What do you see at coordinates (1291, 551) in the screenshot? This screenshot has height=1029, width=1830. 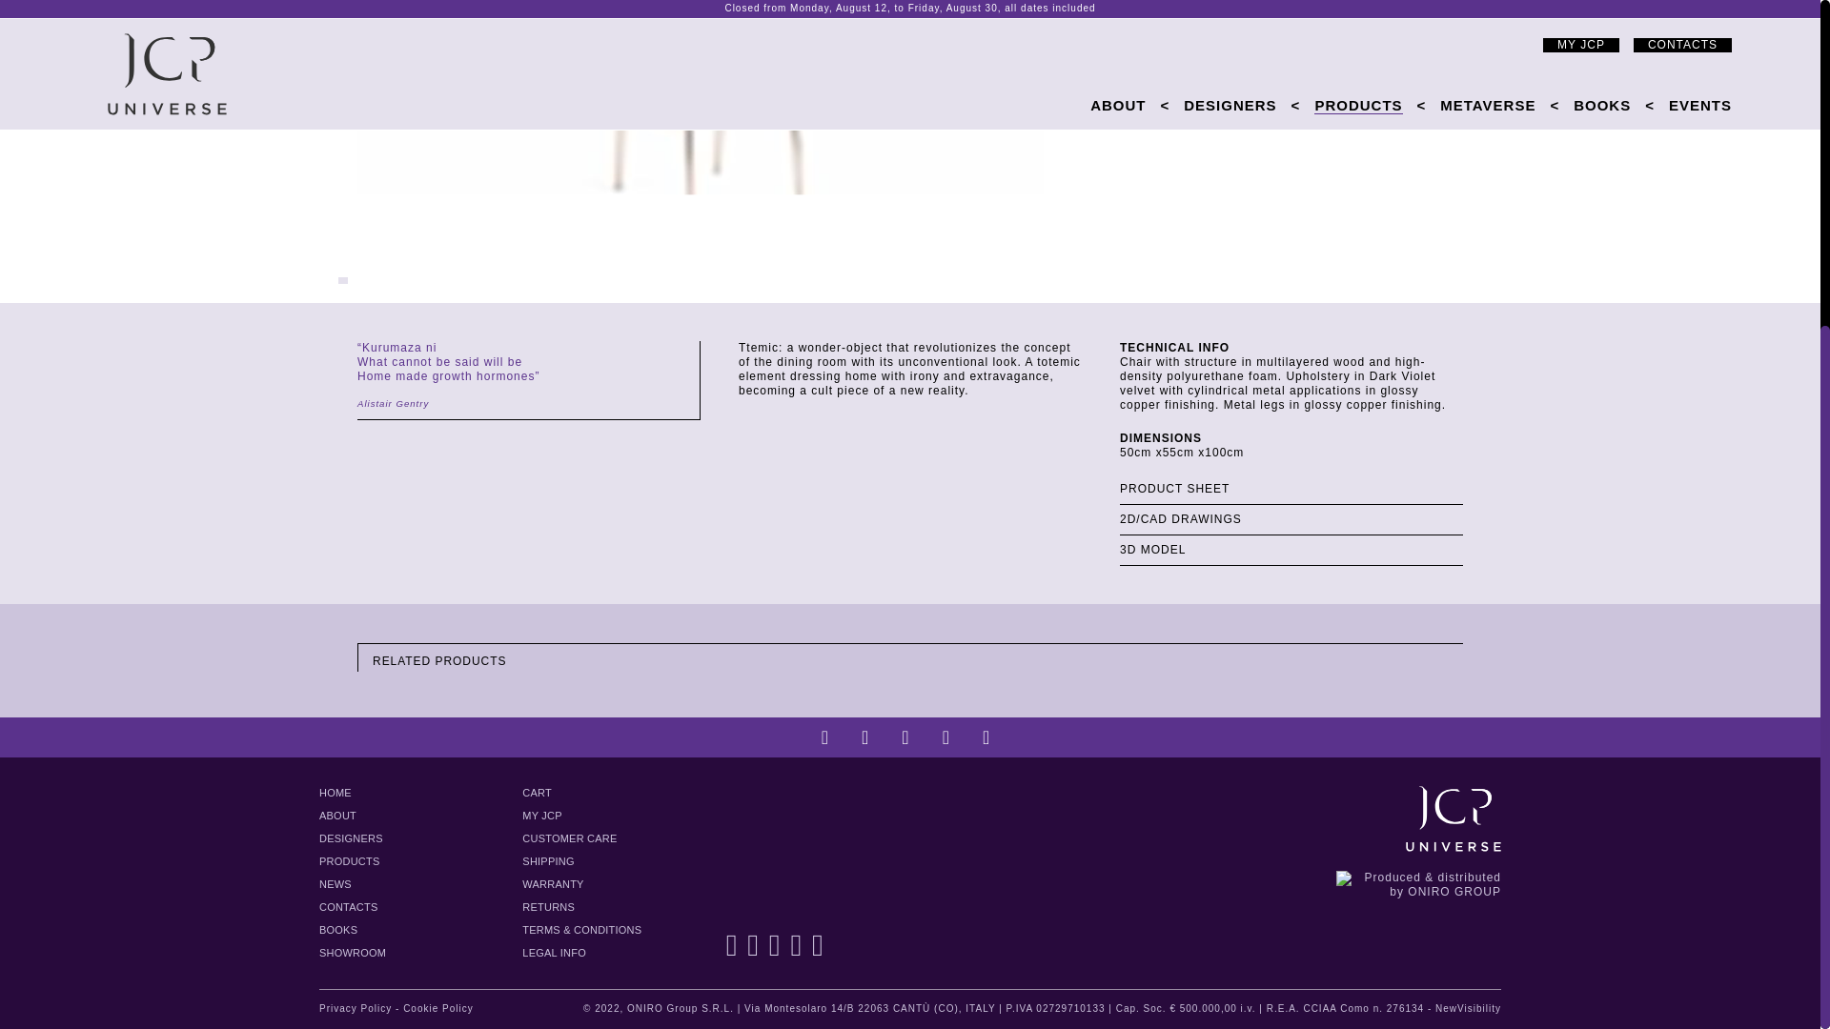 I see `3D MODEL` at bounding box center [1291, 551].